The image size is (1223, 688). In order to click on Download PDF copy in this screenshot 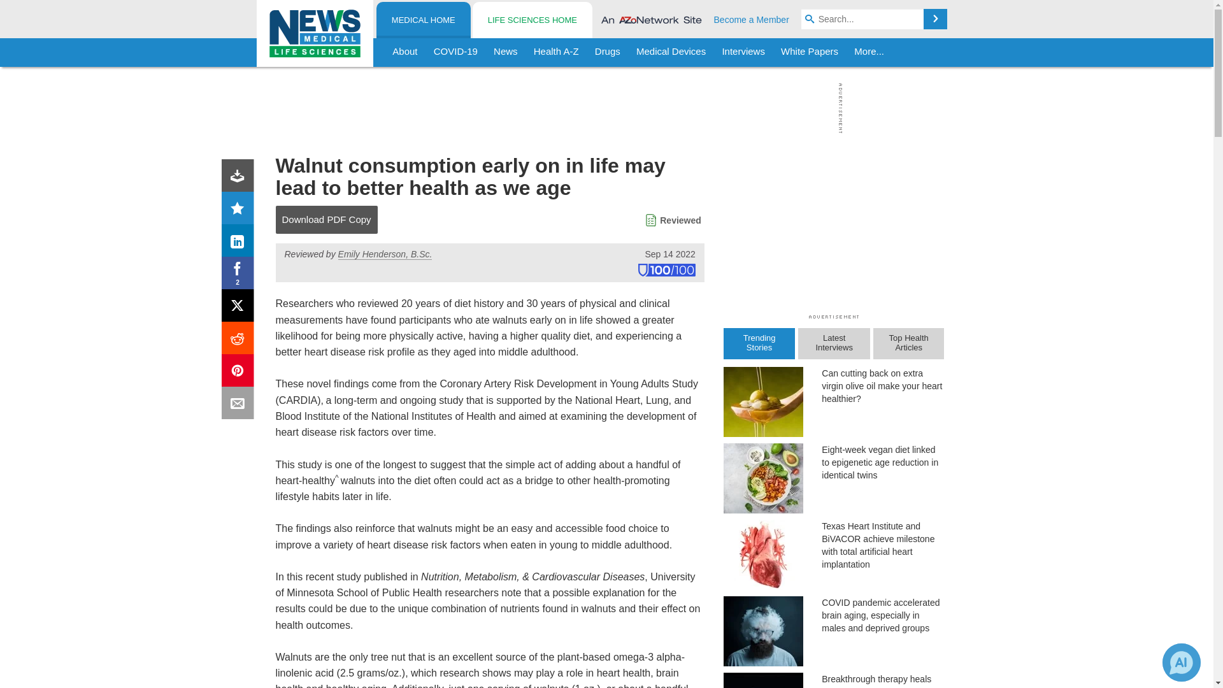, I will do `click(240, 178)`.